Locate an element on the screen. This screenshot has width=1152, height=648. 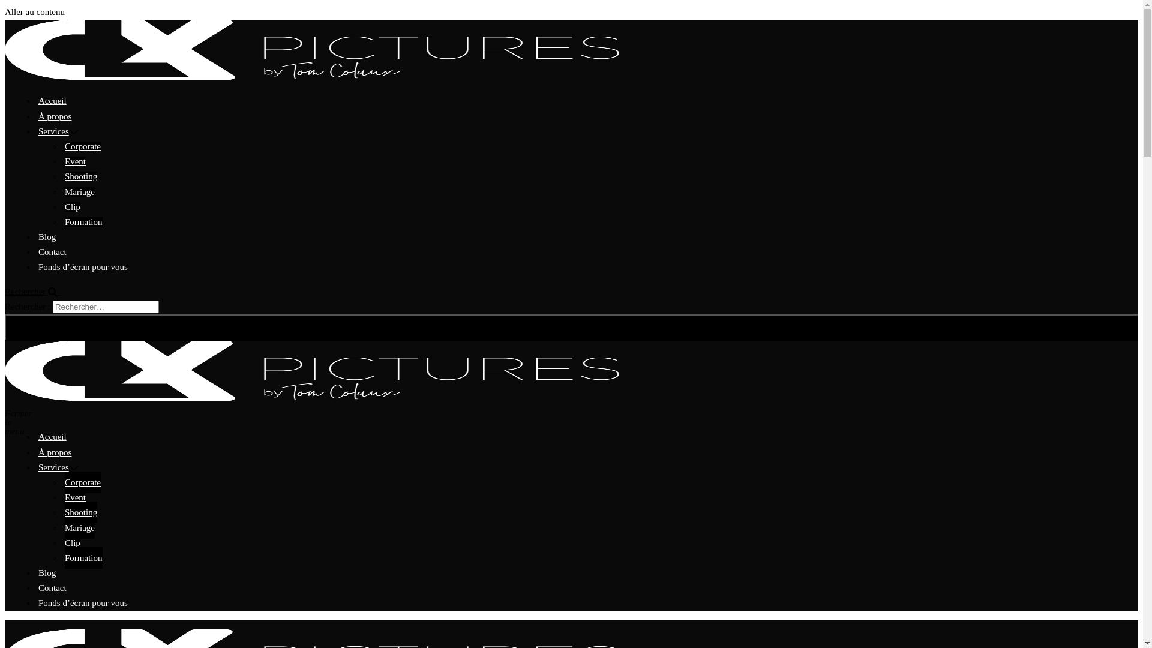
Accueil is located at coordinates (53, 437).